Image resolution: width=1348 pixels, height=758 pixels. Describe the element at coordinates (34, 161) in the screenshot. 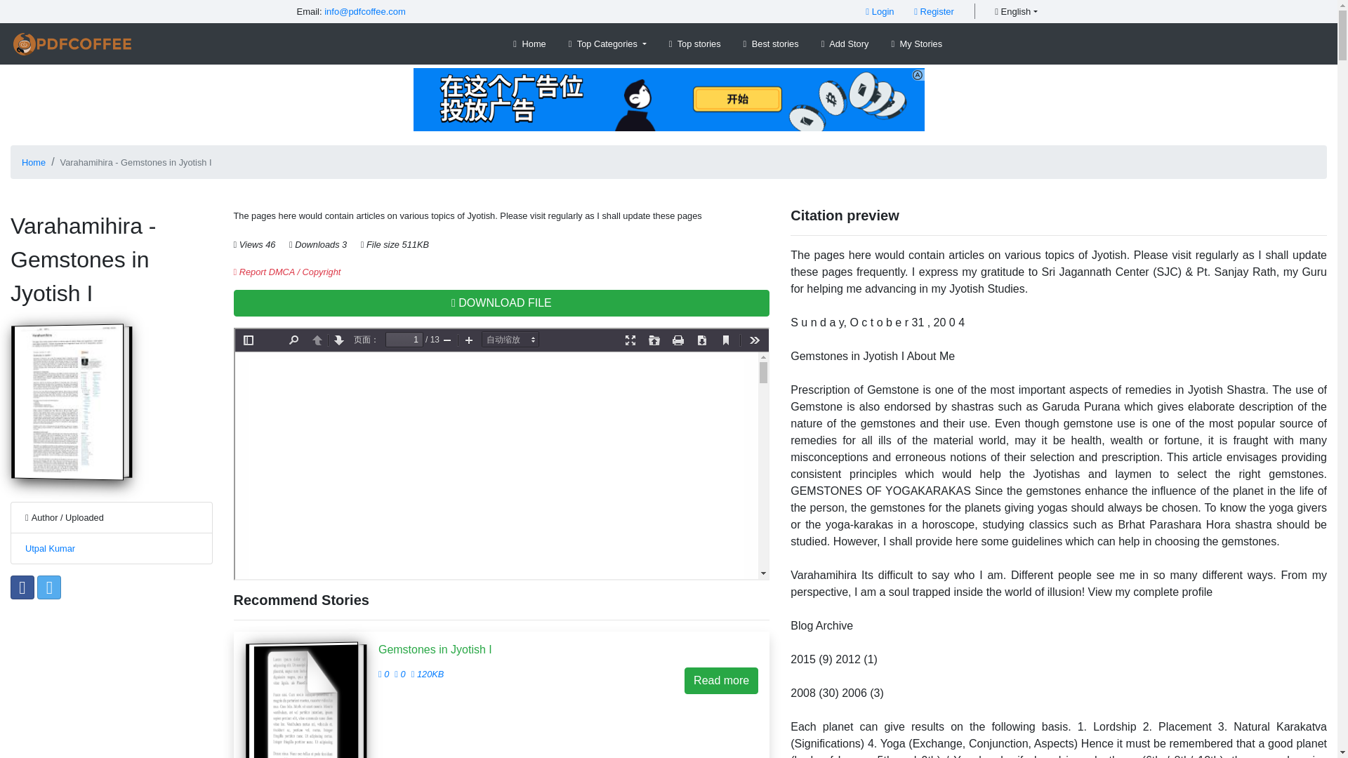

I see `Home` at that location.